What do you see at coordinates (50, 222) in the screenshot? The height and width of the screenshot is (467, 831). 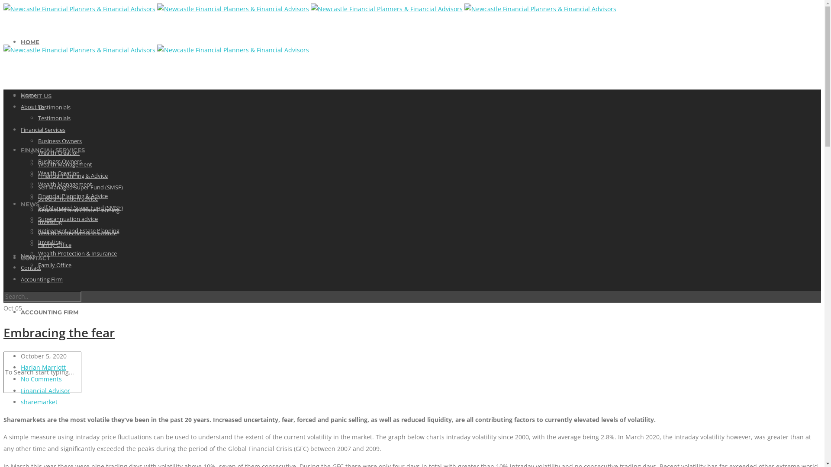 I see `Investing` at bounding box center [50, 222].